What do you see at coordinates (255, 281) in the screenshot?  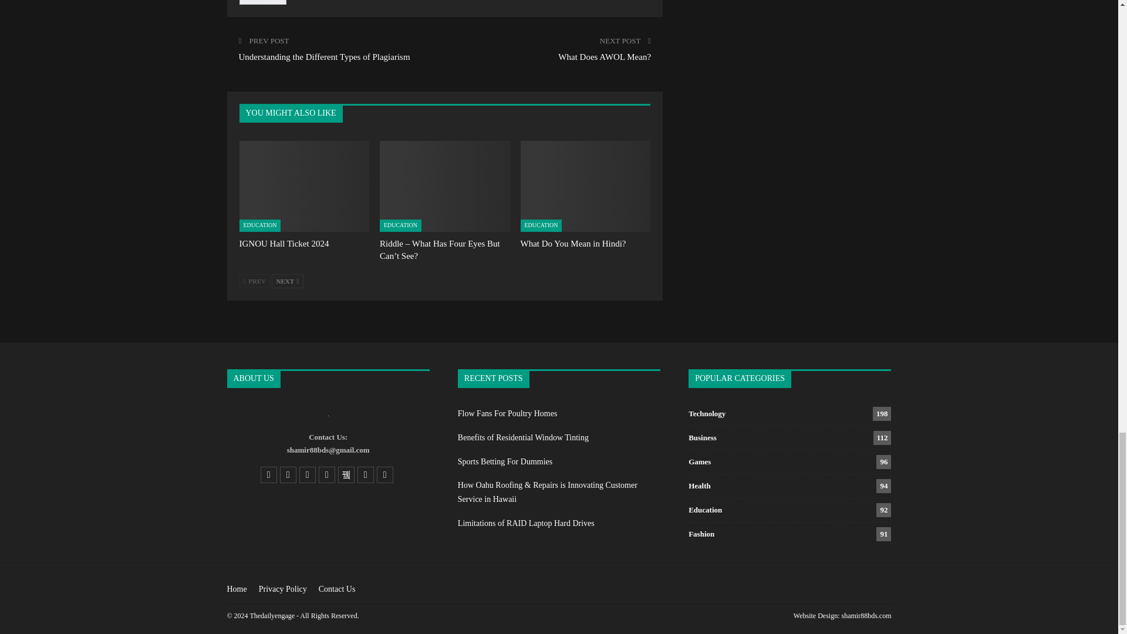 I see `Previous` at bounding box center [255, 281].